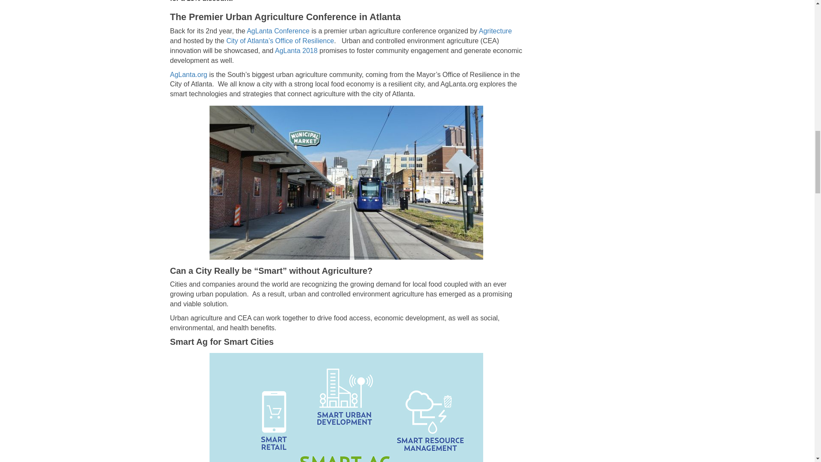 This screenshot has width=821, height=462. Describe the element at coordinates (278, 31) in the screenshot. I see `AgLanta Conference` at that location.